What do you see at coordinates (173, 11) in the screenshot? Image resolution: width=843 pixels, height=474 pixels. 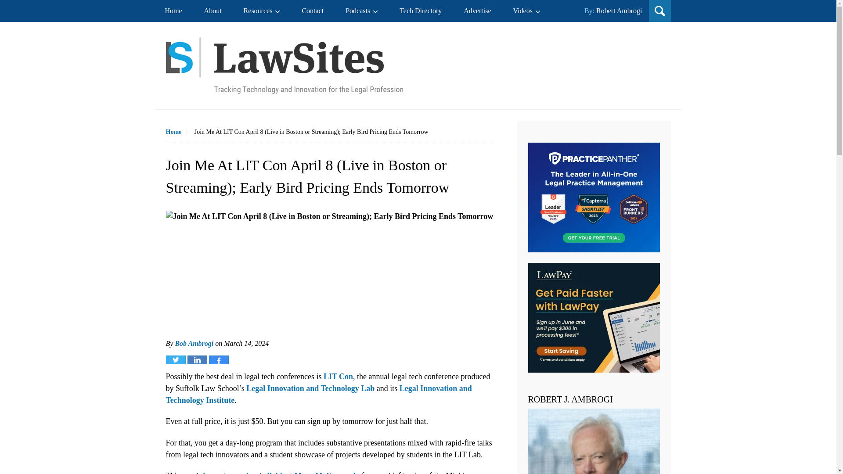 I see `Home` at bounding box center [173, 11].